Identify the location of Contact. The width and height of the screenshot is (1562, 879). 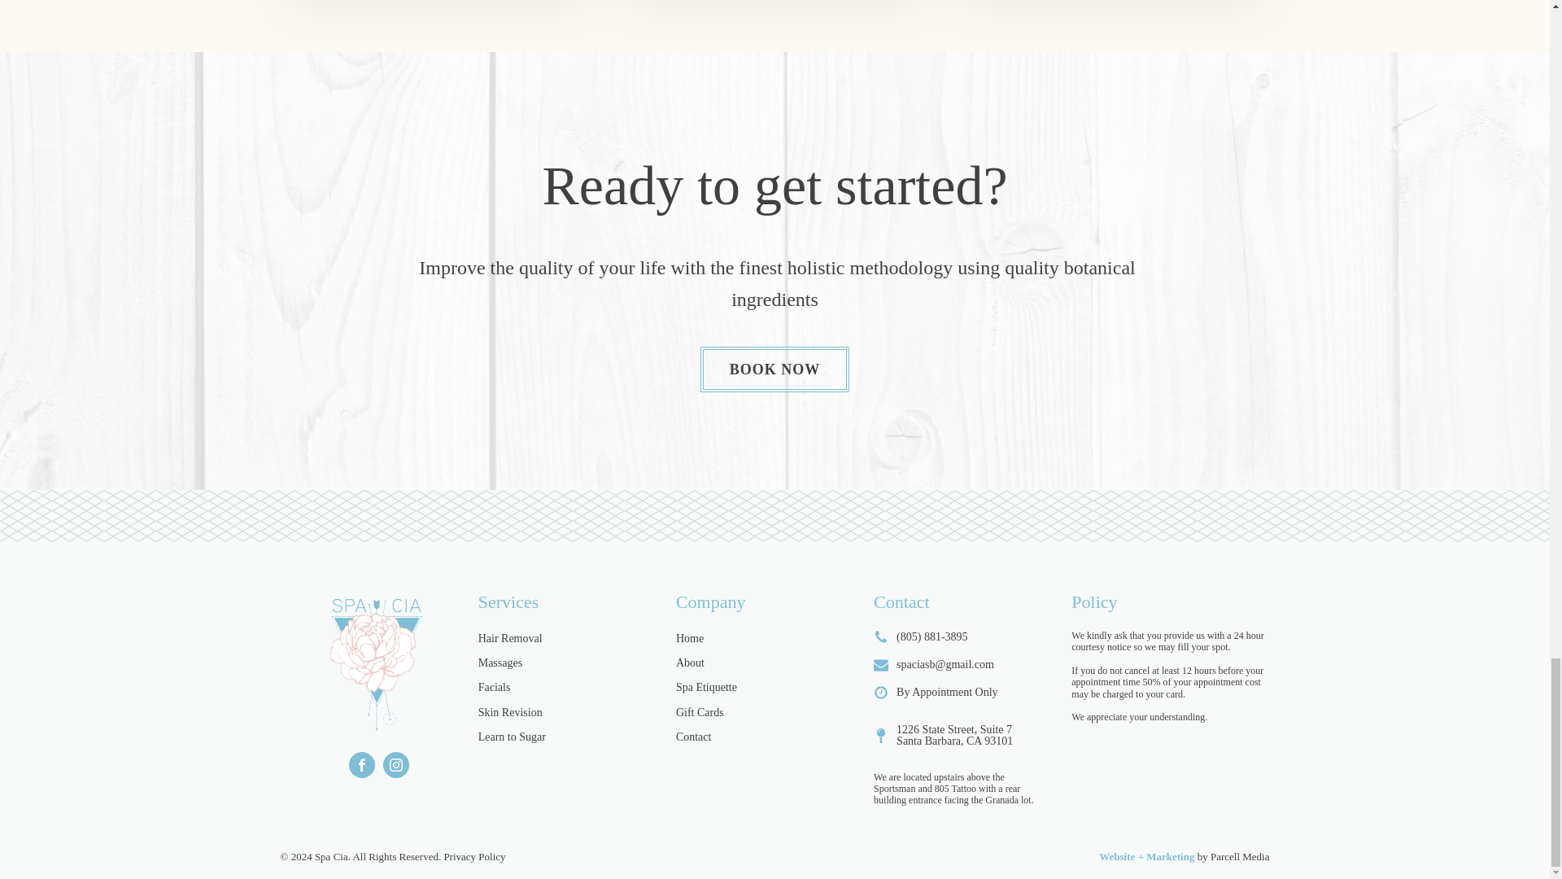
(694, 737).